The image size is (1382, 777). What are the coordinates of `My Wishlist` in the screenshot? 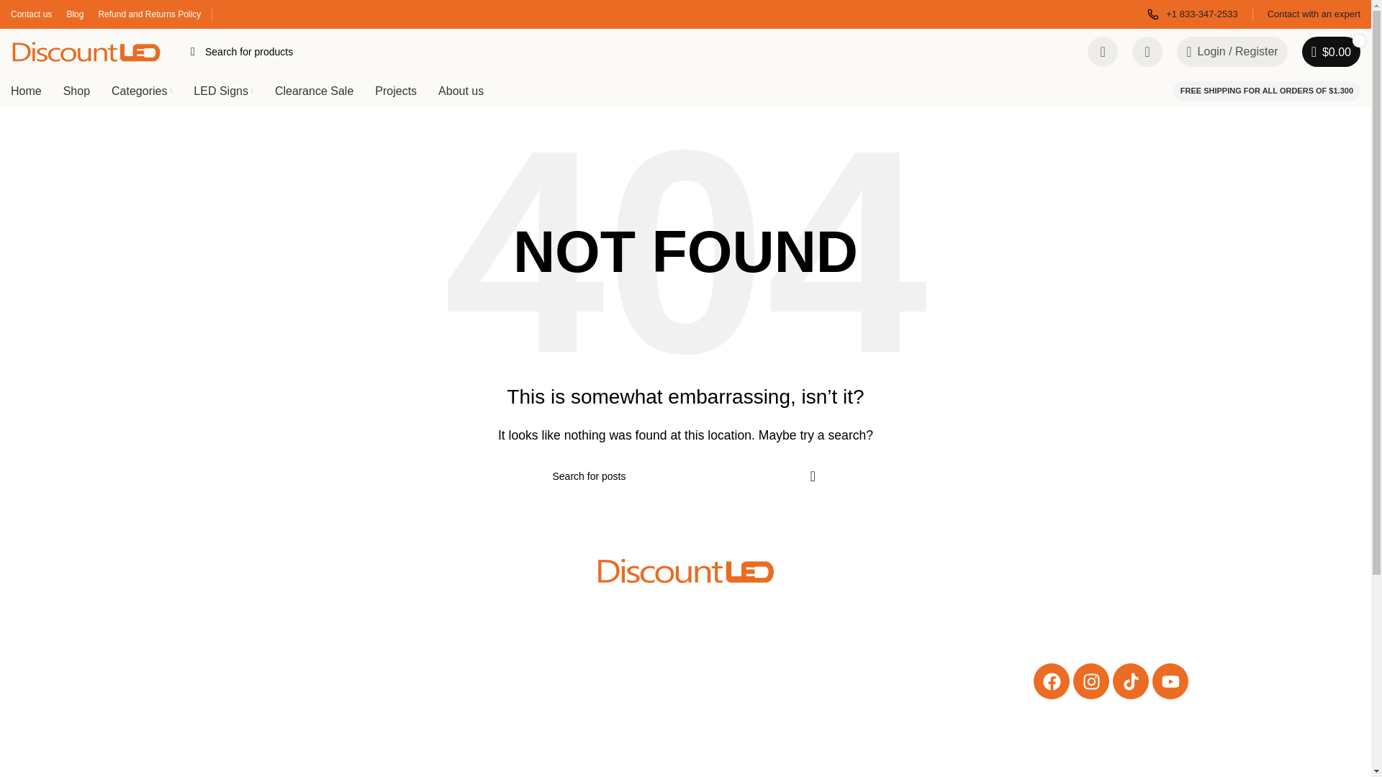 It's located at (1147, 51).